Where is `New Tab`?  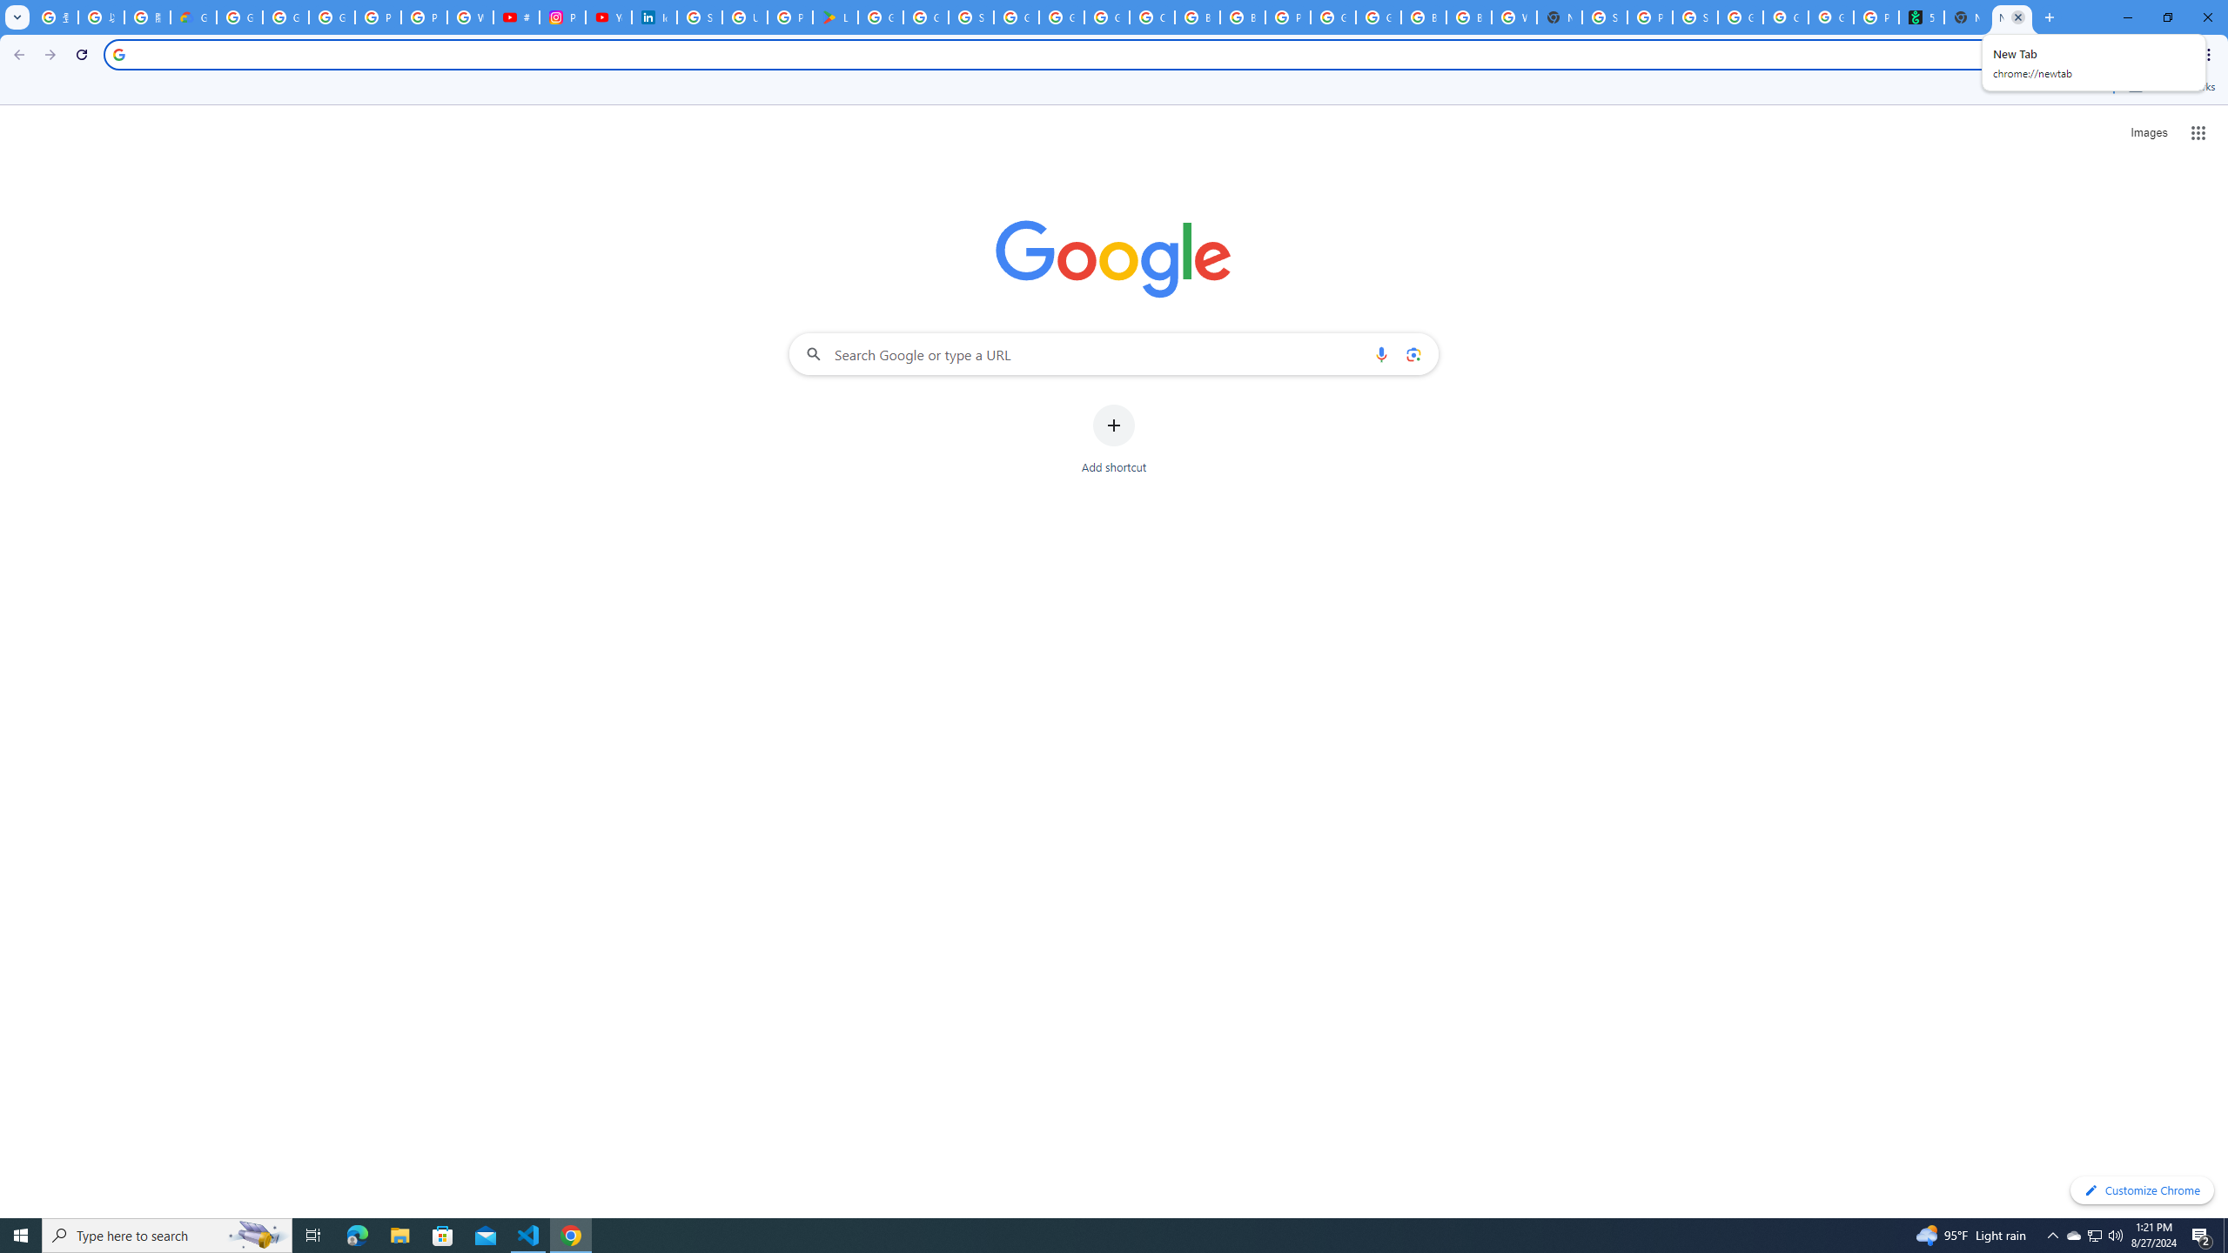 New Tab is located at coordinates (1560, 17).